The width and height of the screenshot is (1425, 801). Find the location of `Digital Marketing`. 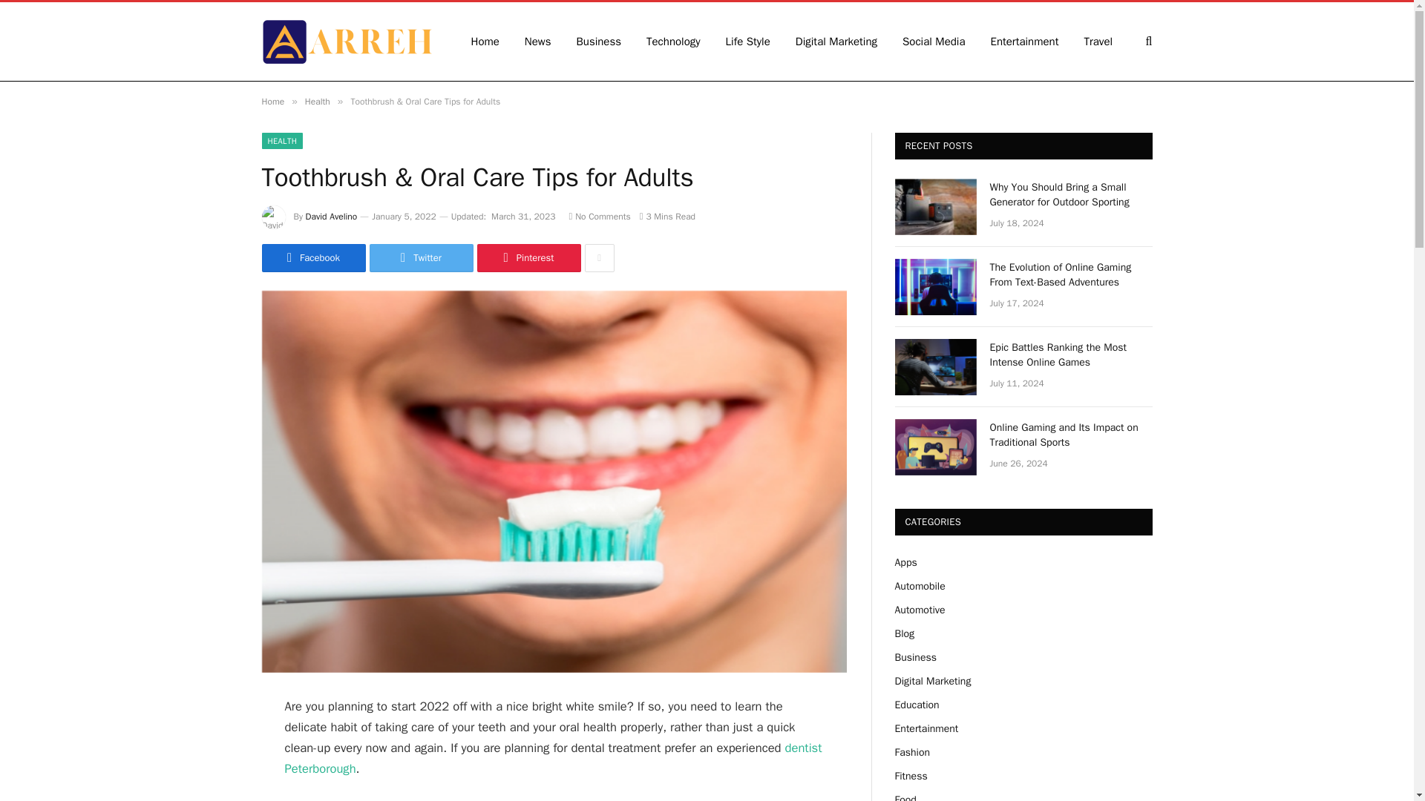

Digital Marketing is located at coordinates (836, 42).